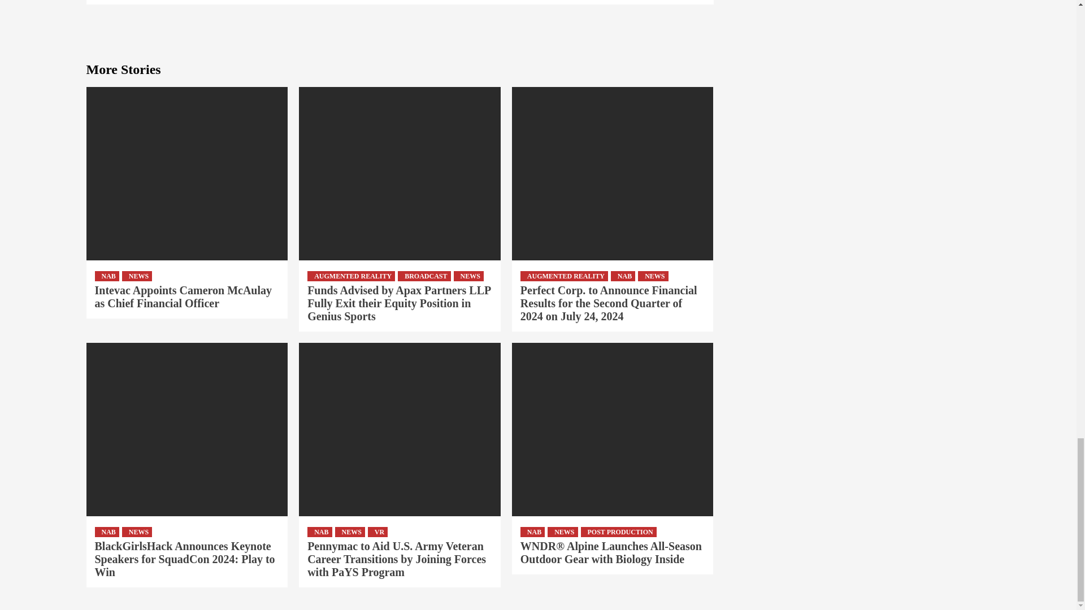 The image size is (1085, 610). What do you see at coordinates (424, 276) in the screenshot?
I see `BROADCAST` at bounding box center [424, 276].